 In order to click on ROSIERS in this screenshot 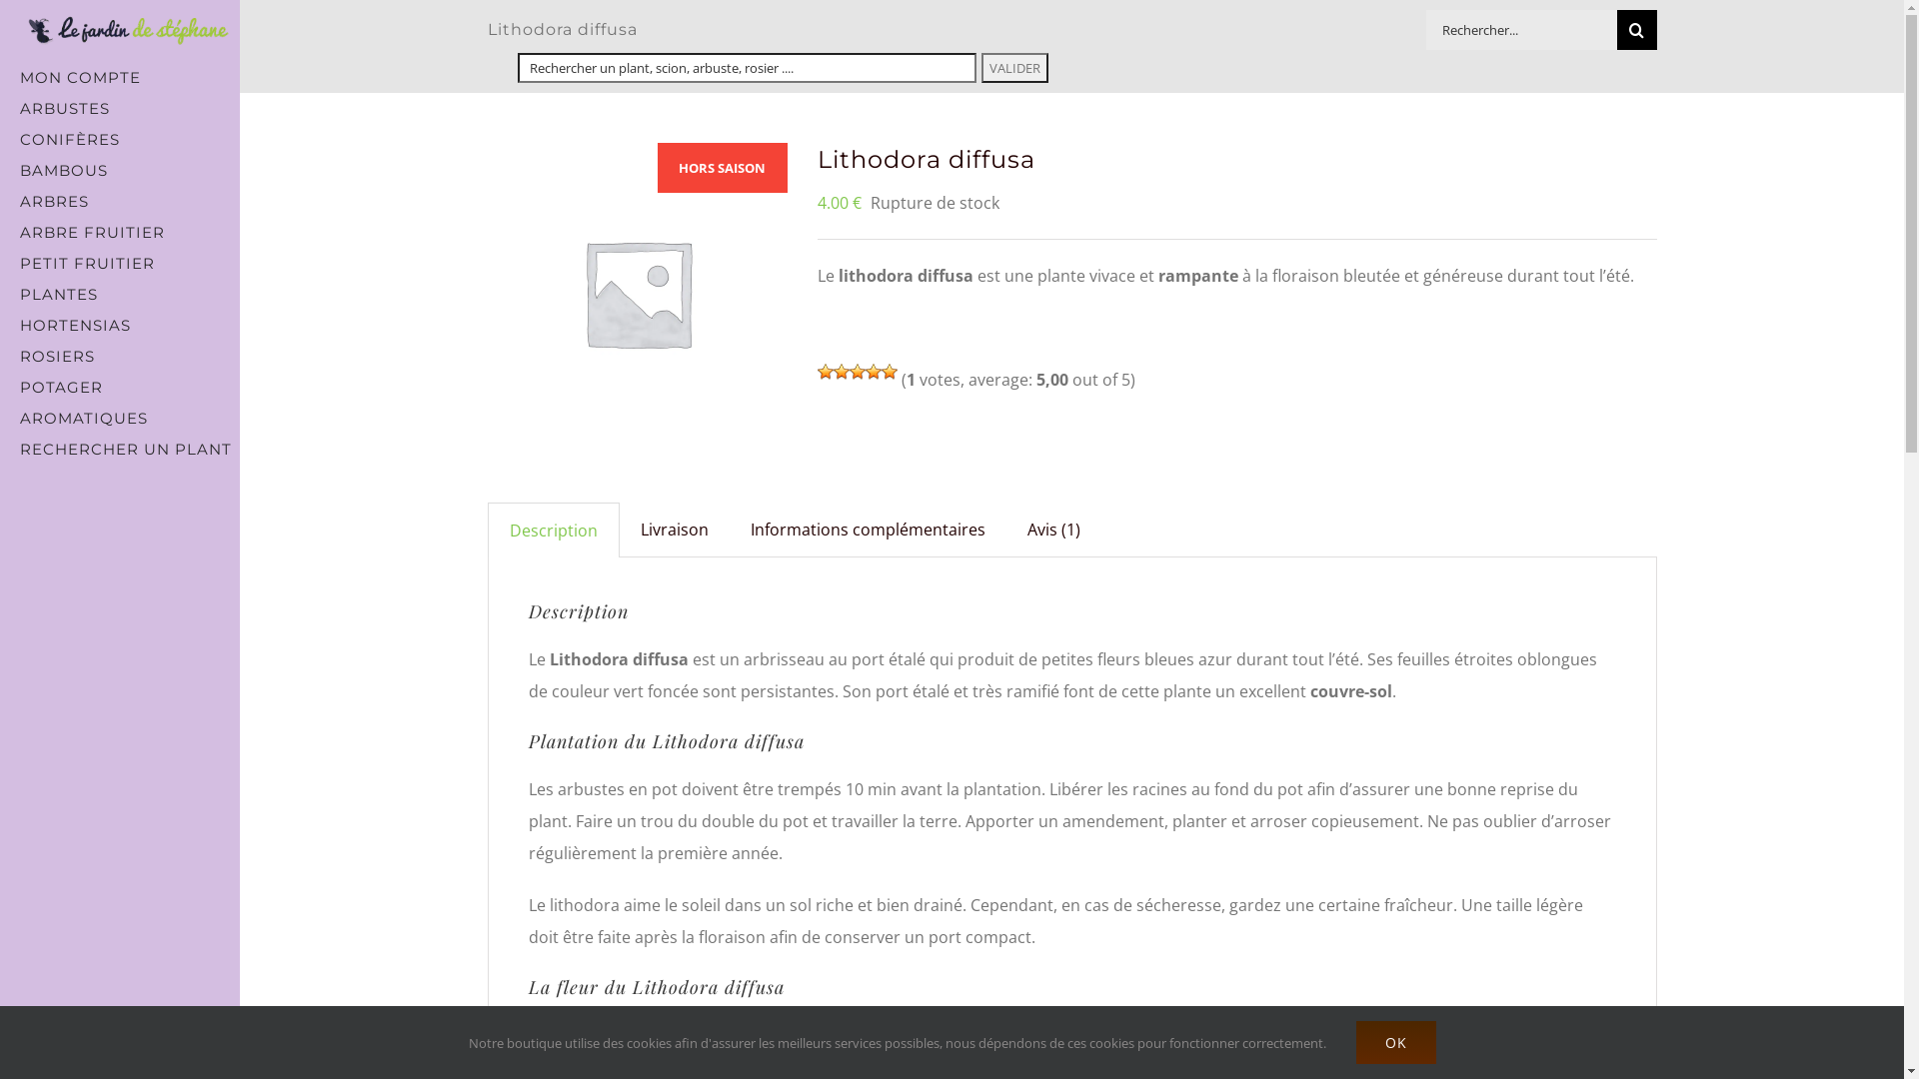, I will do `click(120, 356)`.